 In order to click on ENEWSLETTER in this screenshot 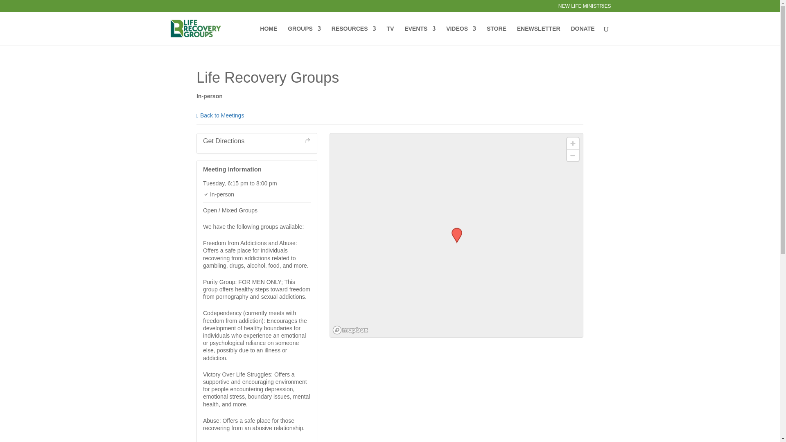, I will do `click(539, 35)`.